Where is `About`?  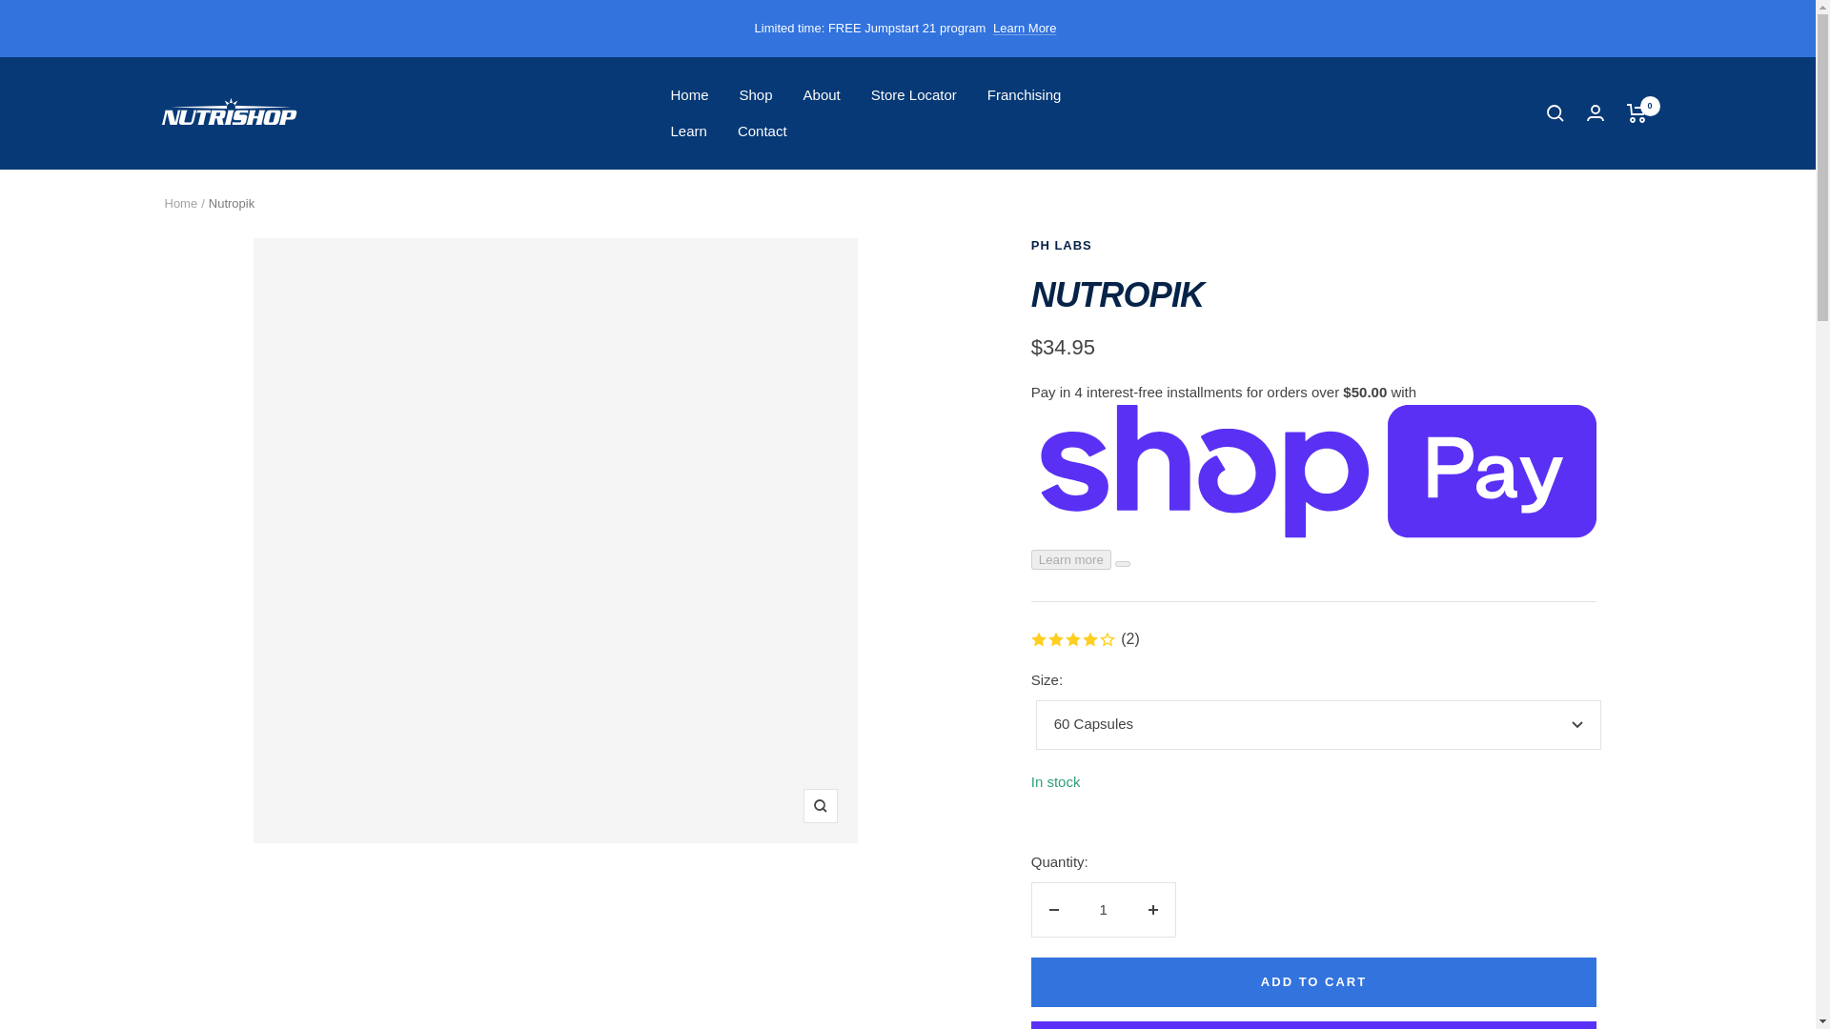
About is located at coordinates (822, 95).